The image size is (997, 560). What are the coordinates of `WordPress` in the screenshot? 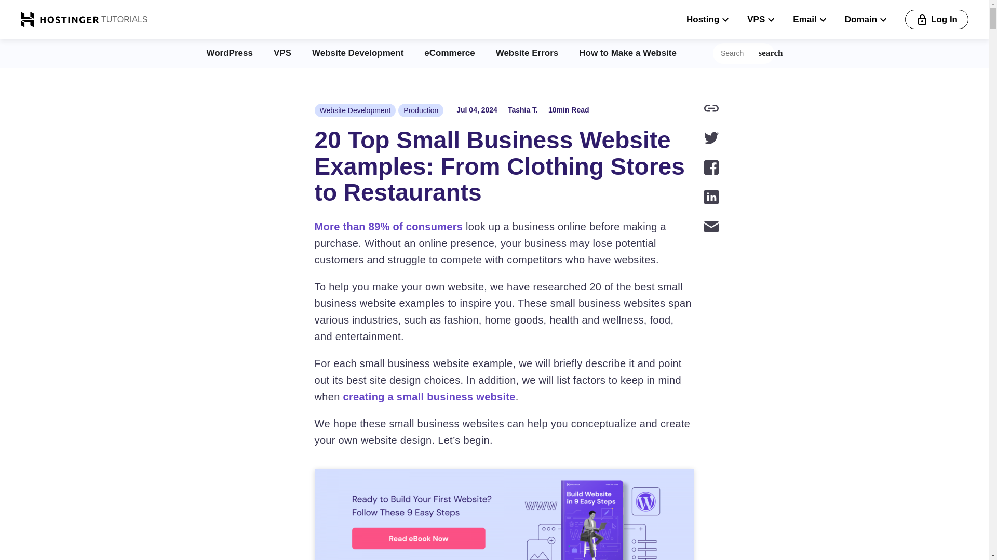 It's located at (230, 53).